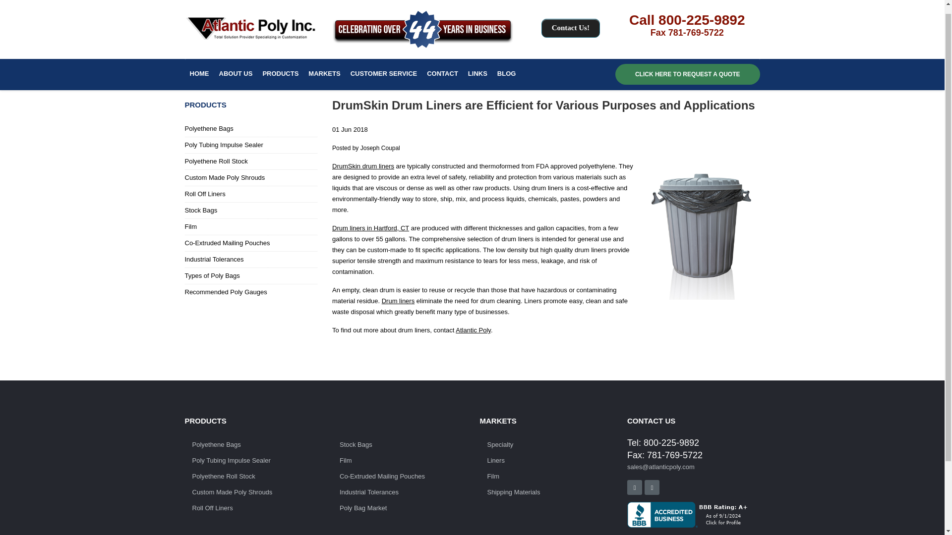 This screenshot has width=952, height=535. Describe the element at coordinates (570, 20) in the screenshot. I see `Contact Us!` at that location.